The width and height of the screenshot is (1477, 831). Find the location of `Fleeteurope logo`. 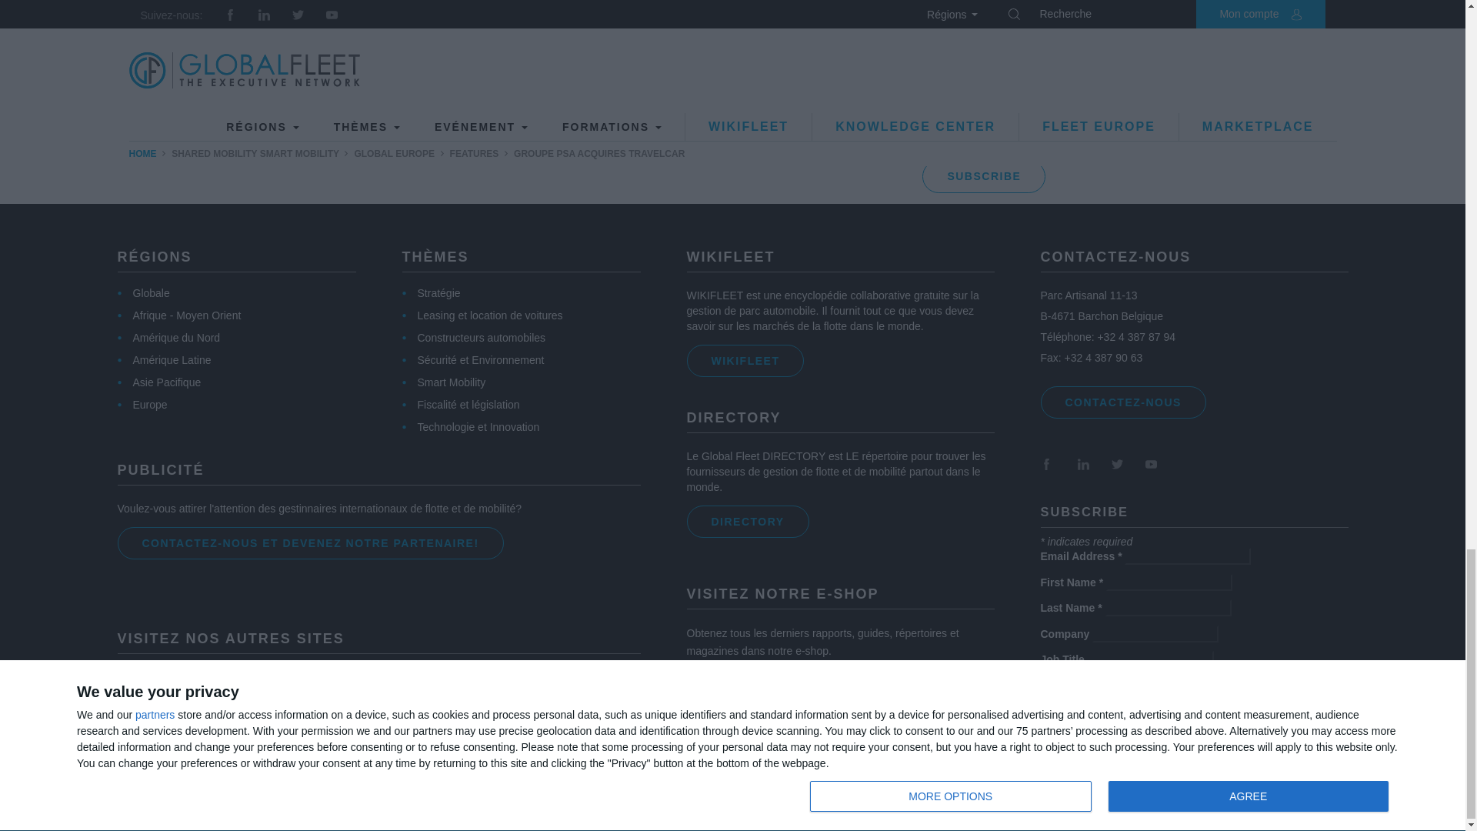

Fleeteurope logo is located at coordinates (237, 743).